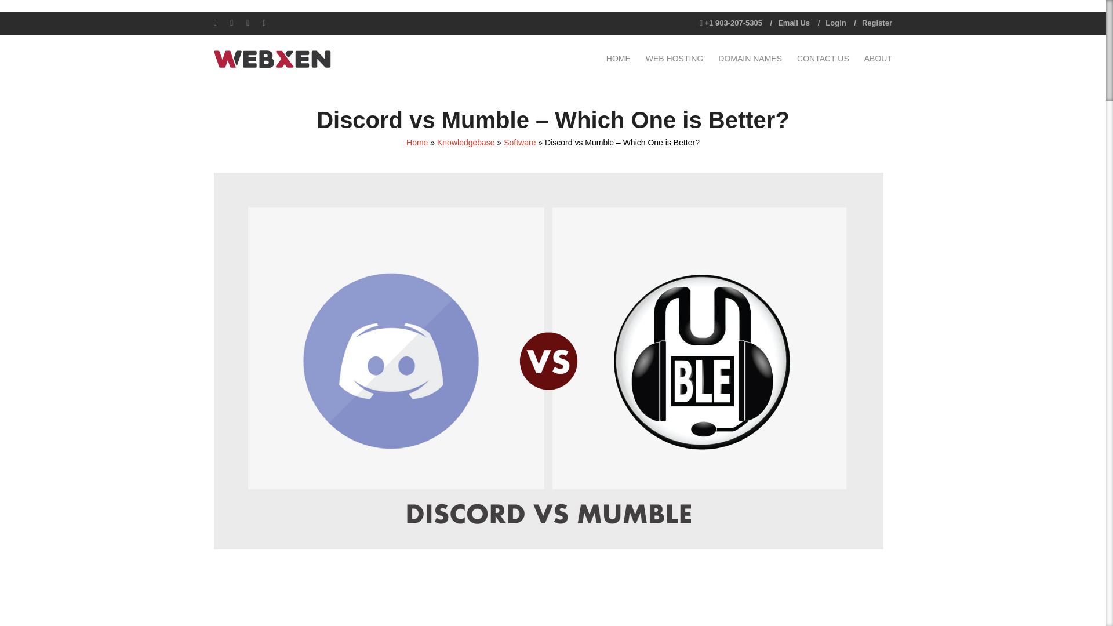  What do you see at coordinates (876, 23) in the screenshot?
I see `Register` at bounding box center [876, 23].